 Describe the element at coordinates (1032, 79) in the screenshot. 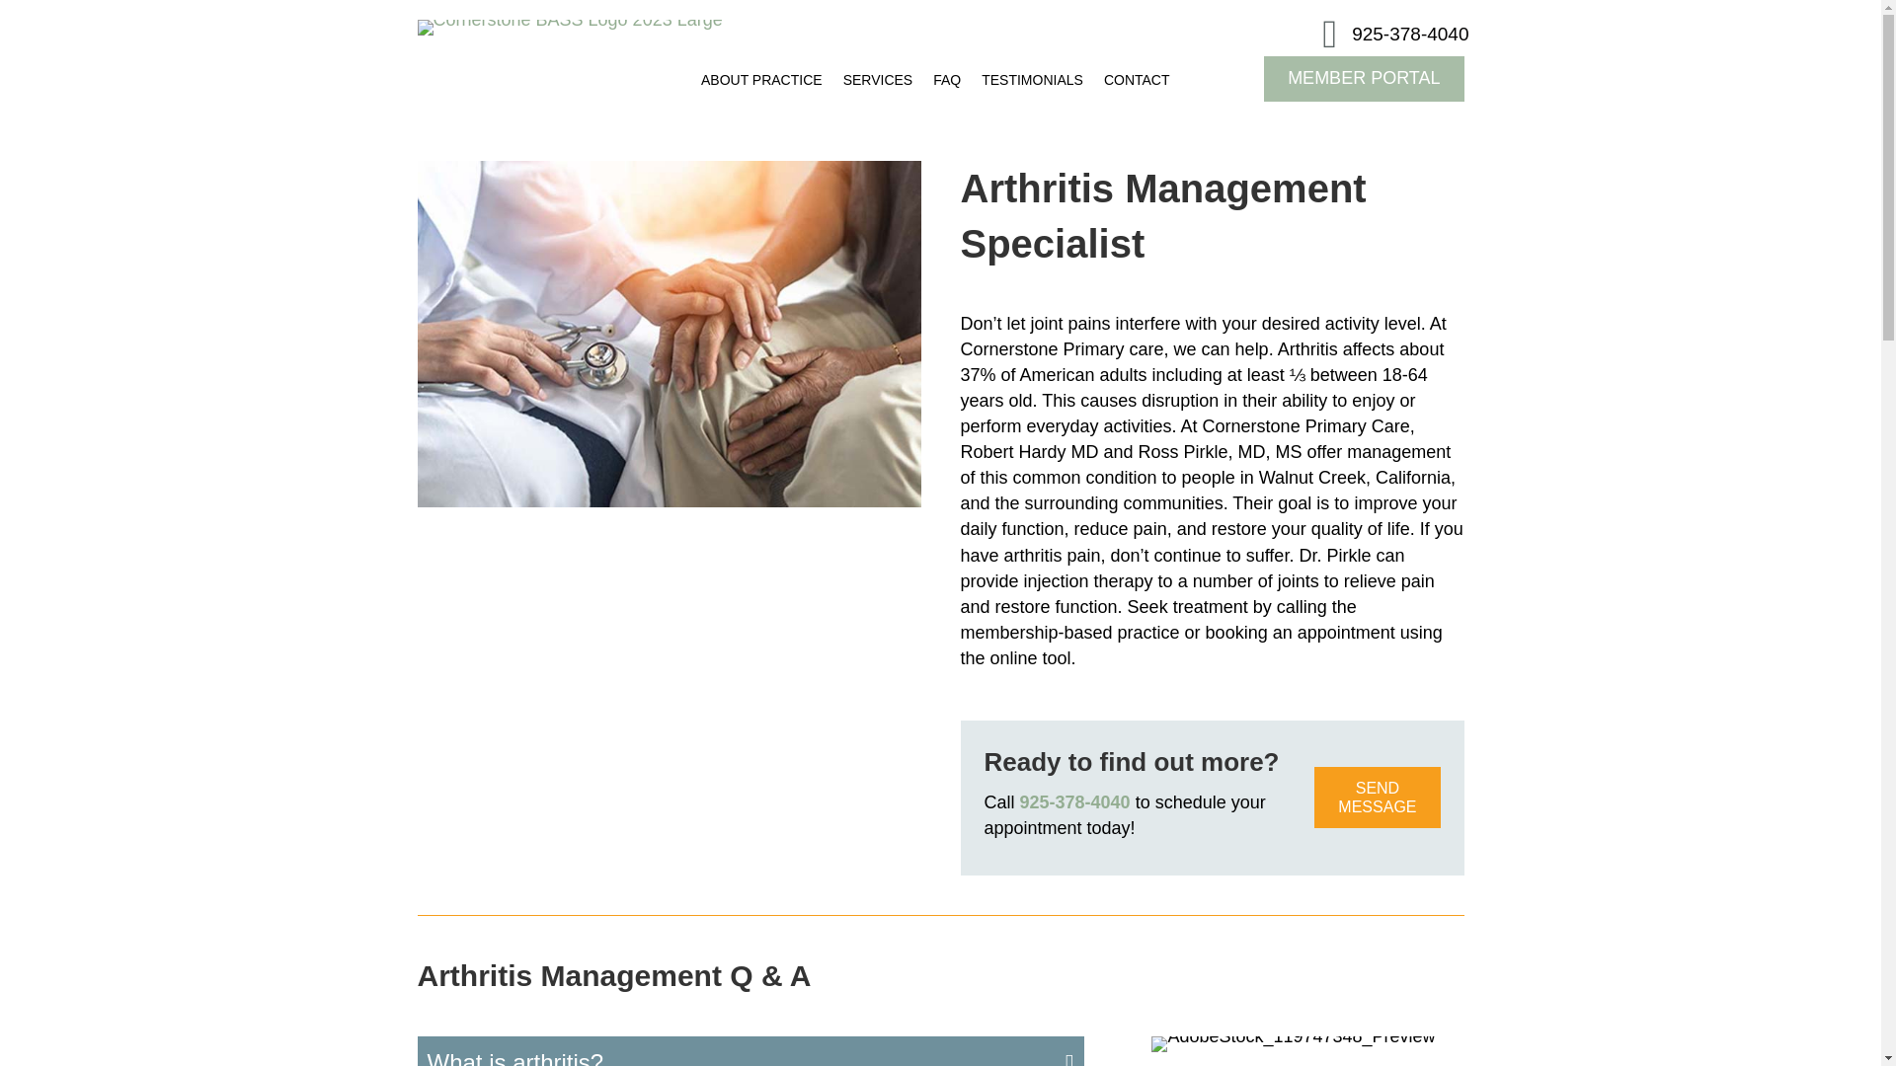

I see `TESTIMONIALS` at that location.